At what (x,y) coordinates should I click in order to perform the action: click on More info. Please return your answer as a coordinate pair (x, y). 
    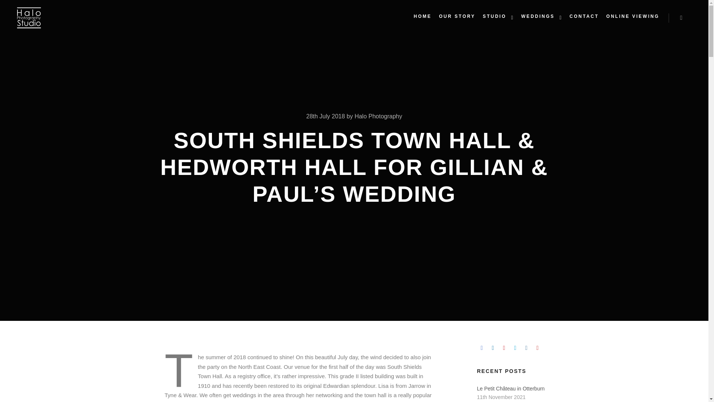
    Looking at the image, I should click on (681, 17).